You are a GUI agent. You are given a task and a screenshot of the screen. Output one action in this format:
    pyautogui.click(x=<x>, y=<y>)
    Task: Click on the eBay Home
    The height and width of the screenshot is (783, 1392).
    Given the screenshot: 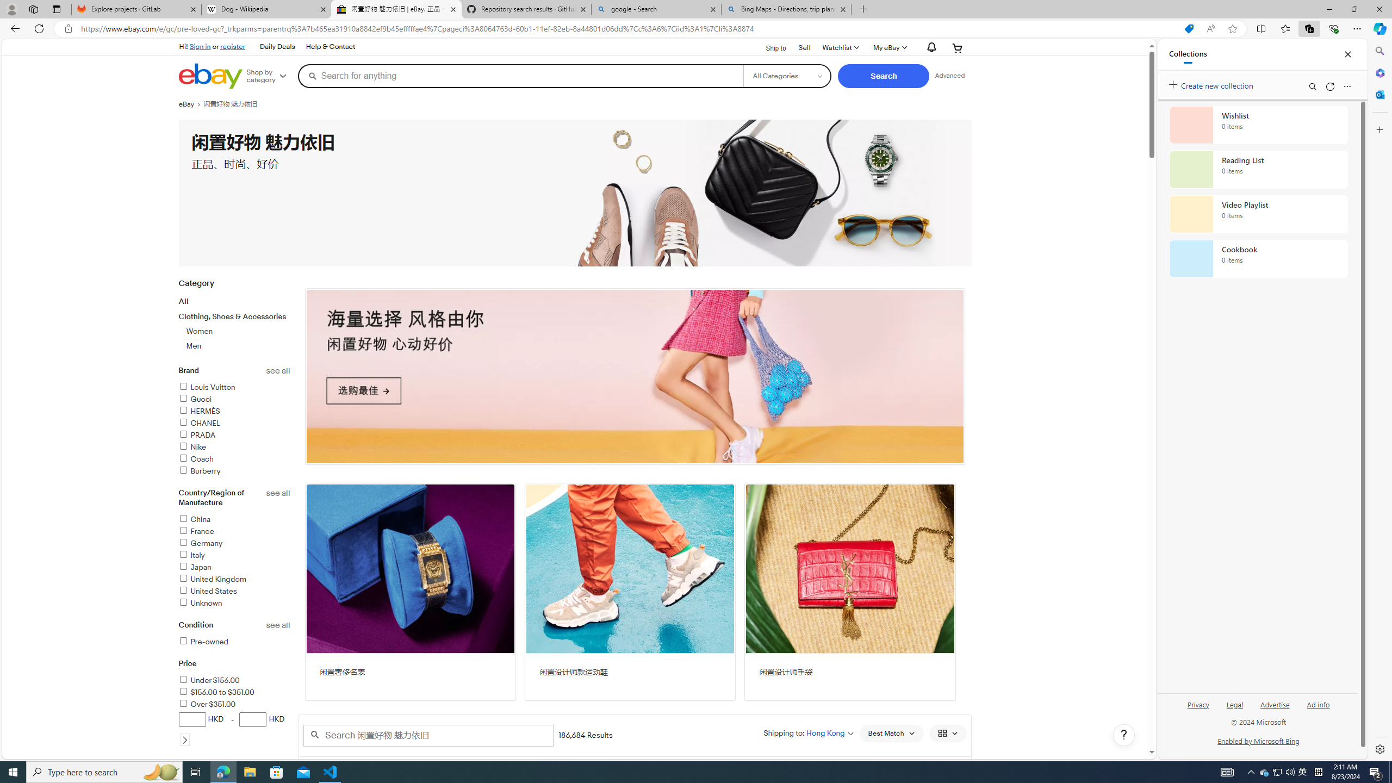 What is the action you would take?
    pyautogui.click(x=210, y=76)
    